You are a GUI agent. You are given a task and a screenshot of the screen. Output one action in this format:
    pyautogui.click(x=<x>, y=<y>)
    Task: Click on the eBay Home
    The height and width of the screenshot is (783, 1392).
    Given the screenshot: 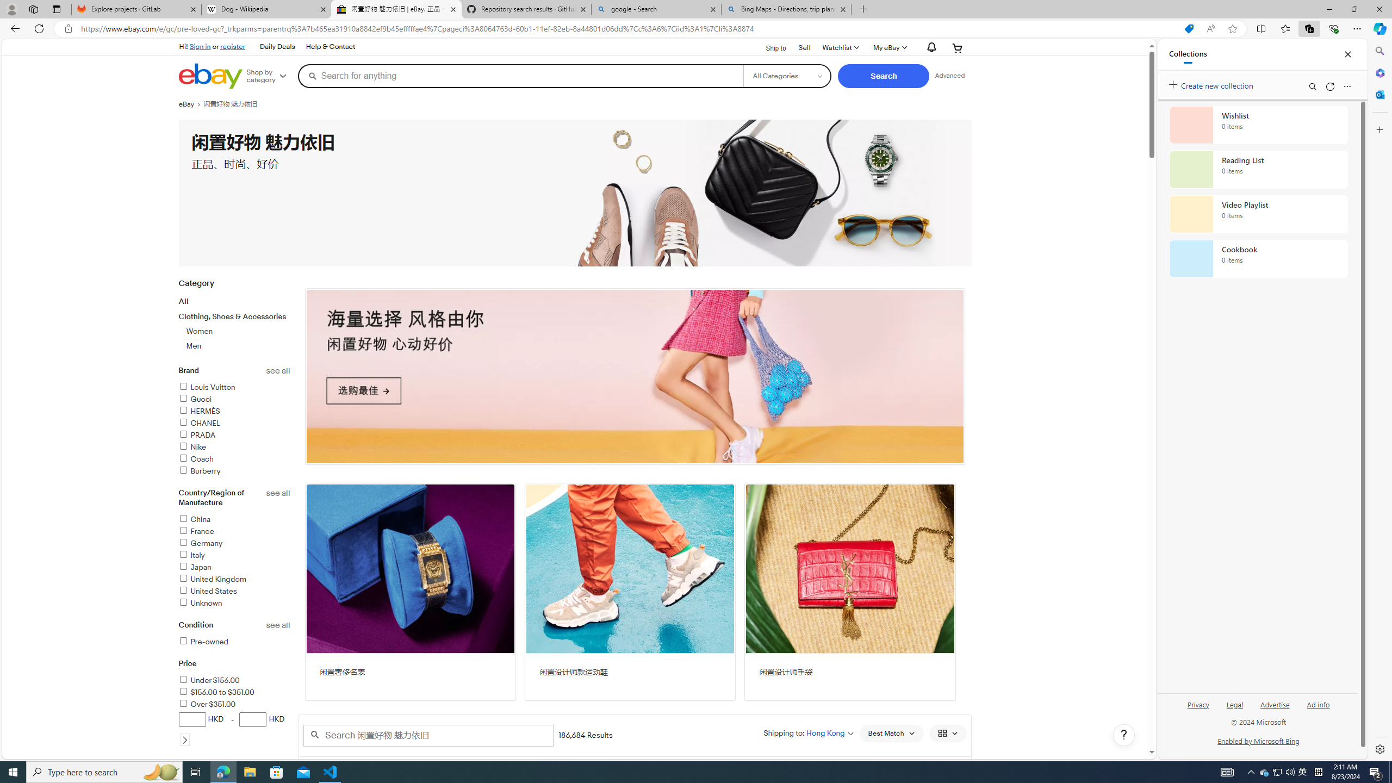 What is the action you would take?
    pyautogui.click(x=210, y=76)
    